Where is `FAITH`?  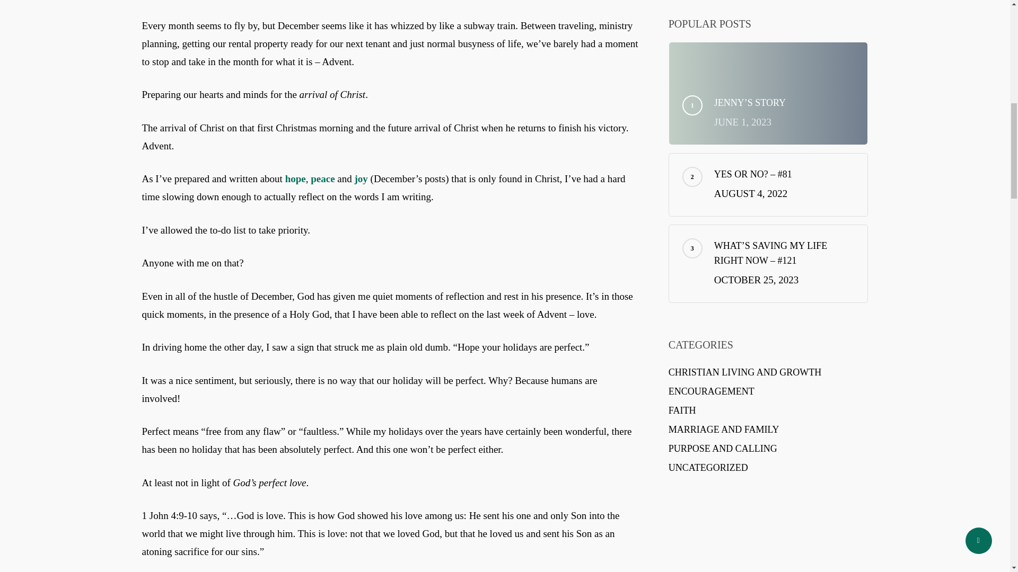
FAITH is located at coordinates (768, 410).